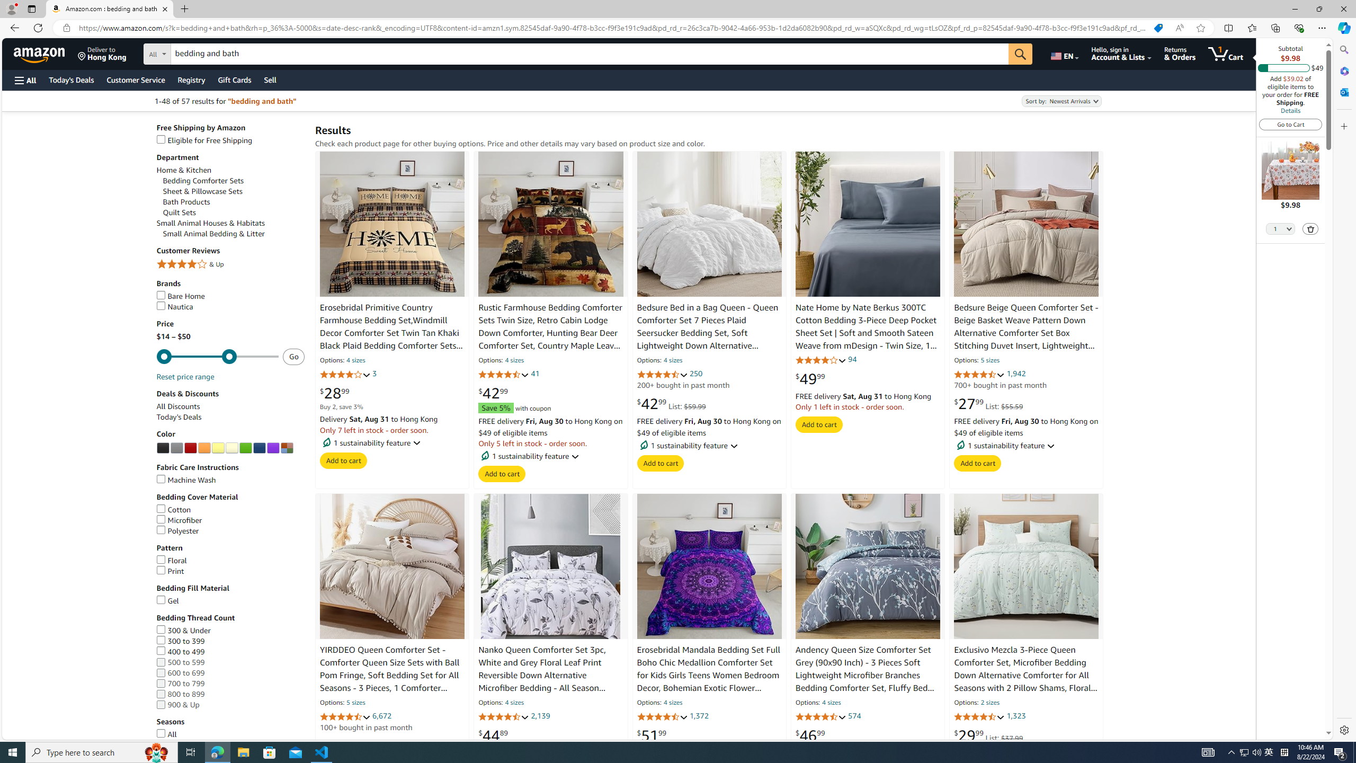  I want to click on Outlook, so click(1343, 92).